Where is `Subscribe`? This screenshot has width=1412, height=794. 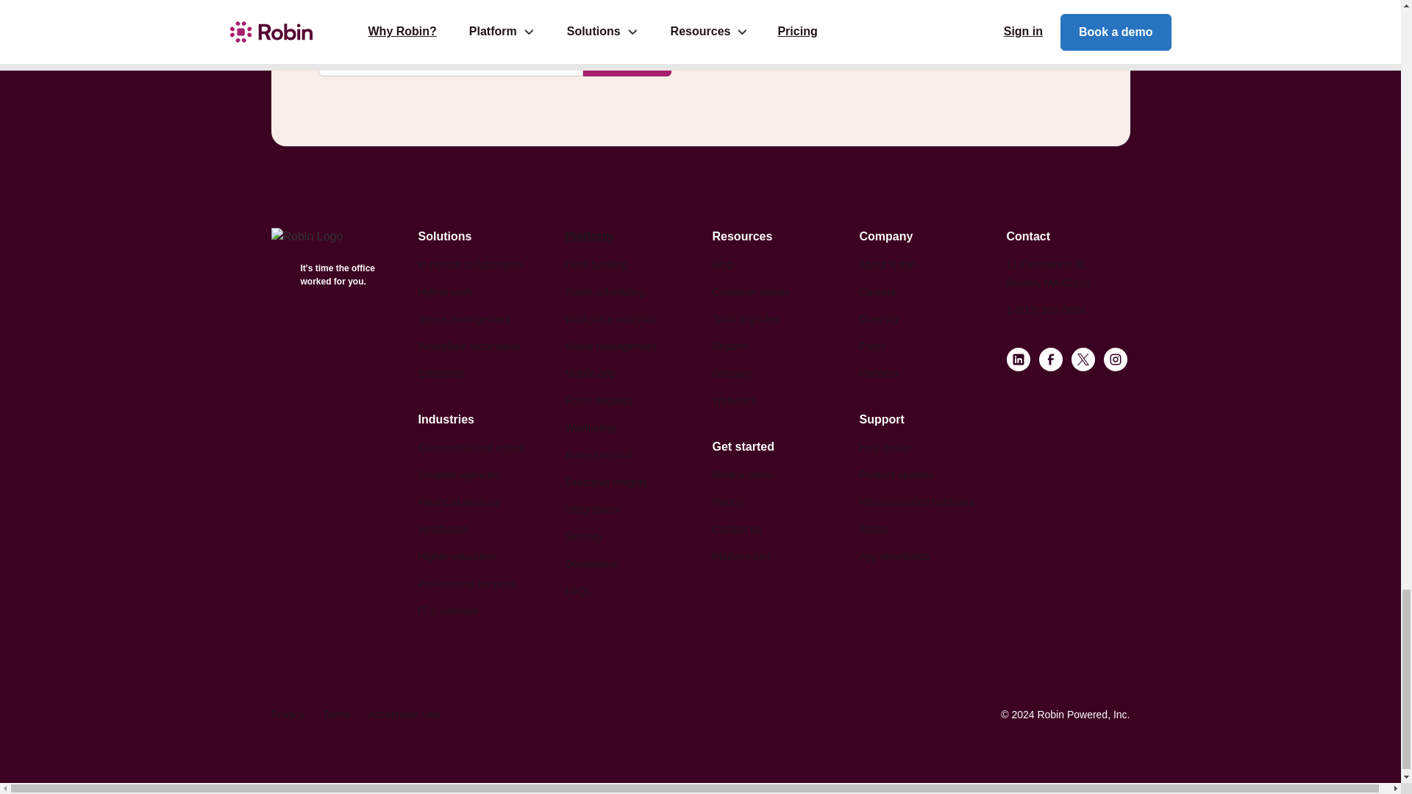
Subscribe is located at coordinates (627, 60).